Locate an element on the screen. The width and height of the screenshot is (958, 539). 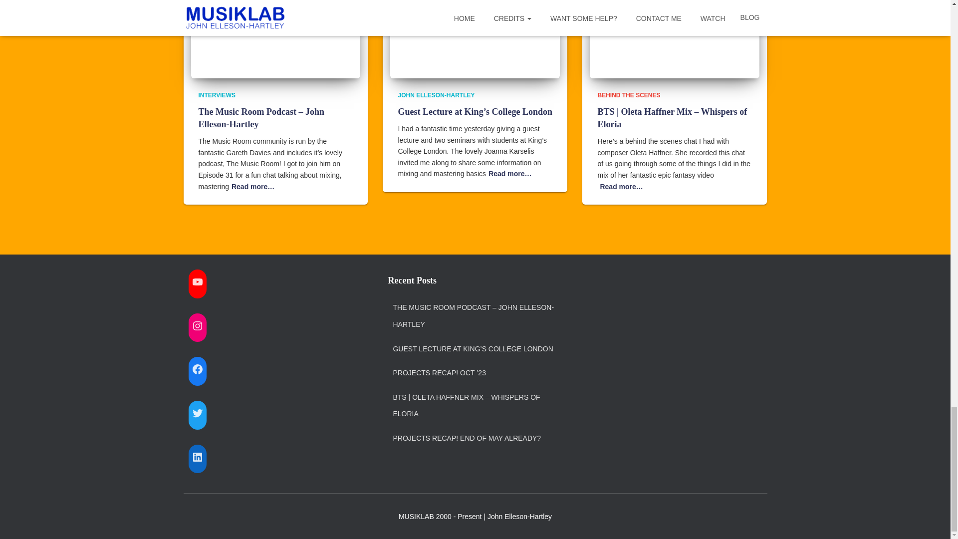
JOHN ELLESON-HARTLEY is located at coordinates (436, 95).